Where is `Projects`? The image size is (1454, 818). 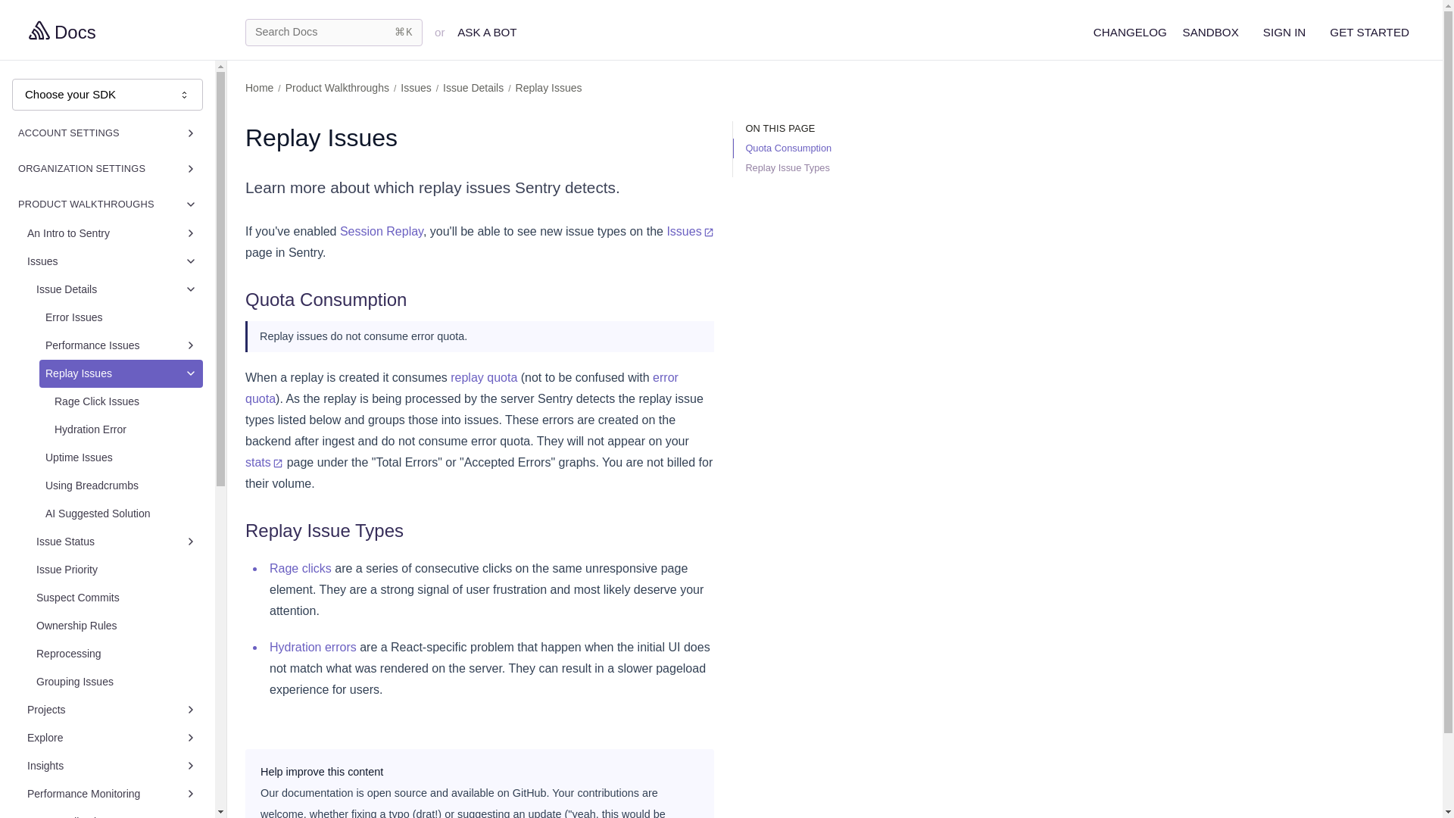 Projects is located at coordinates (112, 710).